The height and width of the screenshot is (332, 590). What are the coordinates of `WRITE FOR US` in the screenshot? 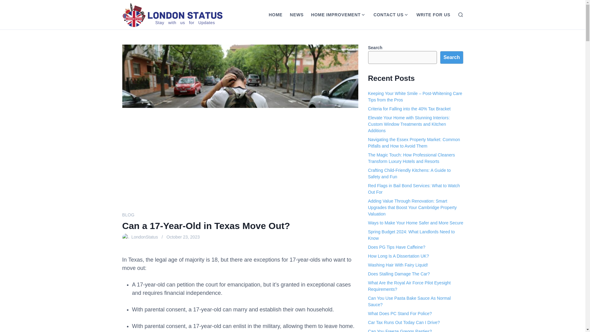 It's located at (433, 15).